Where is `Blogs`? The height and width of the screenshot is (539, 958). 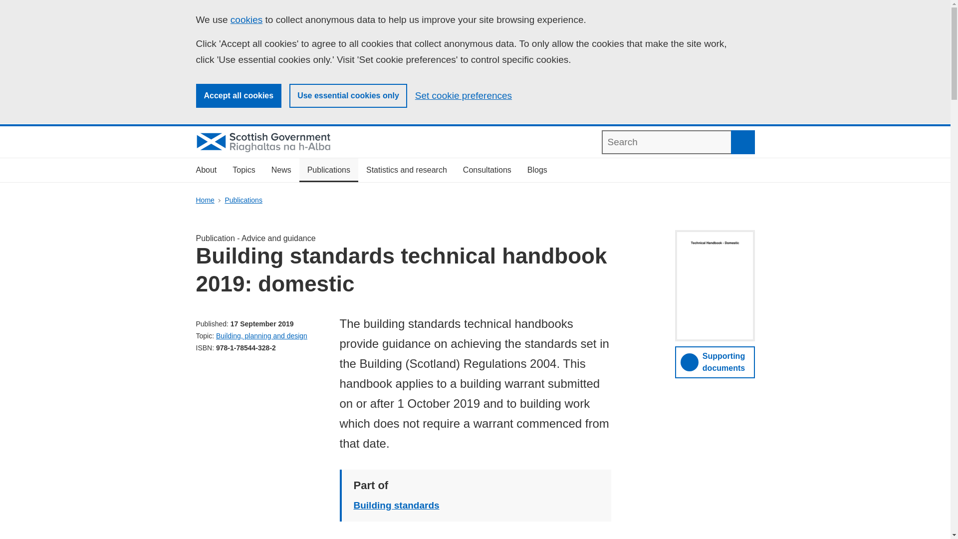 Blogs is located at coordinates (537, 170).